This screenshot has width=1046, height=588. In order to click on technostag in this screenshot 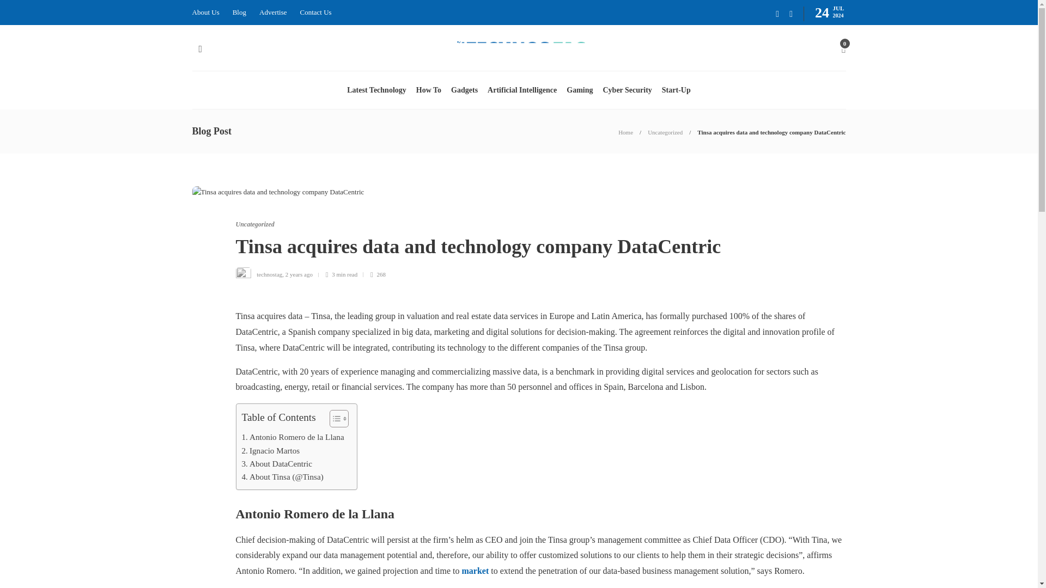, I will do `click(269, 274)`.